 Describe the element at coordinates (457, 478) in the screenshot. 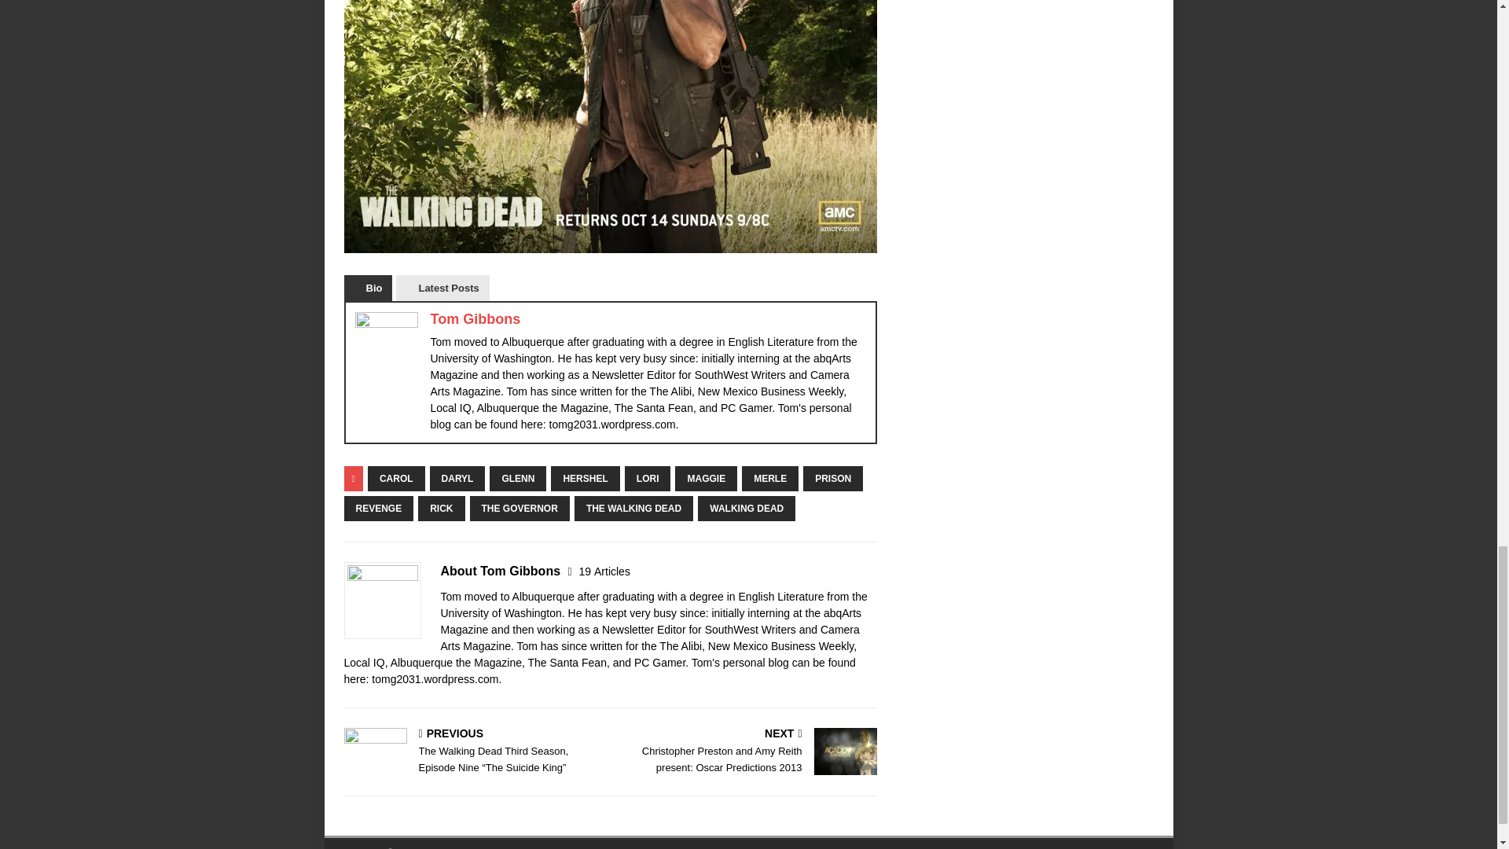

I see `DARYL` at that location.